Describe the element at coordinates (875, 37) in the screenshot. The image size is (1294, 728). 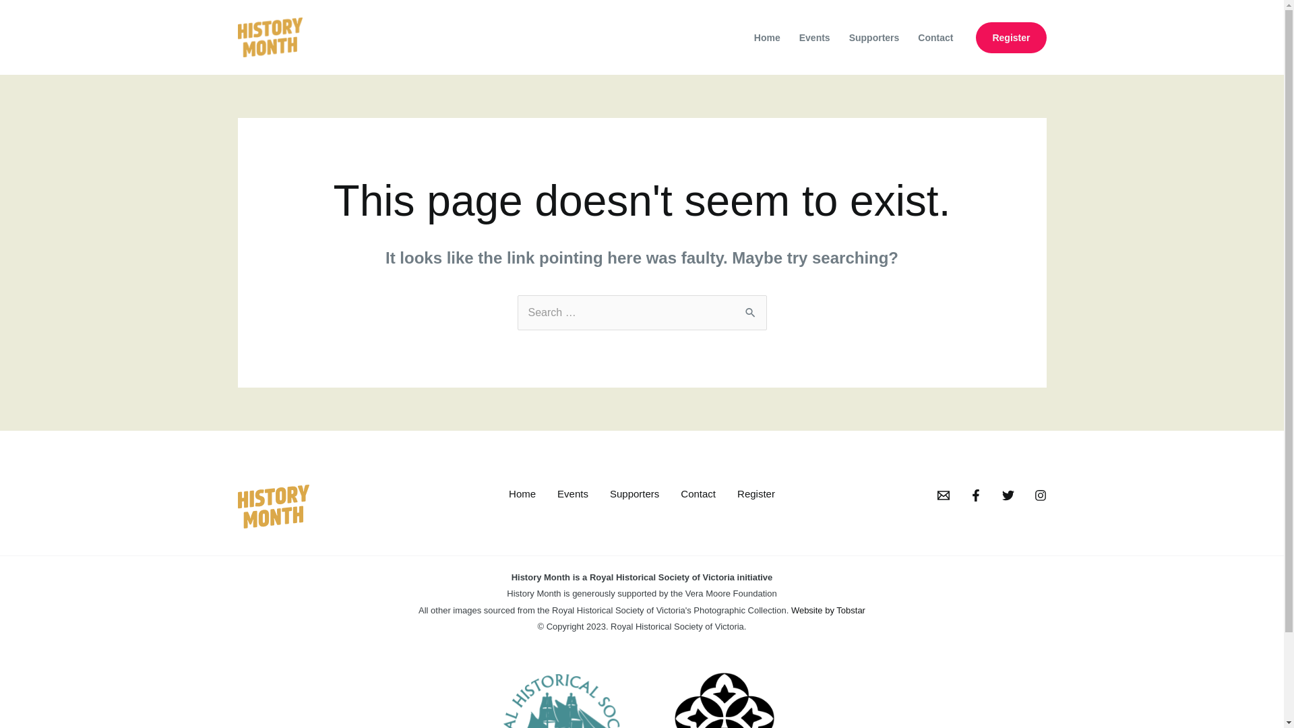
I see `Supporters` at that location.